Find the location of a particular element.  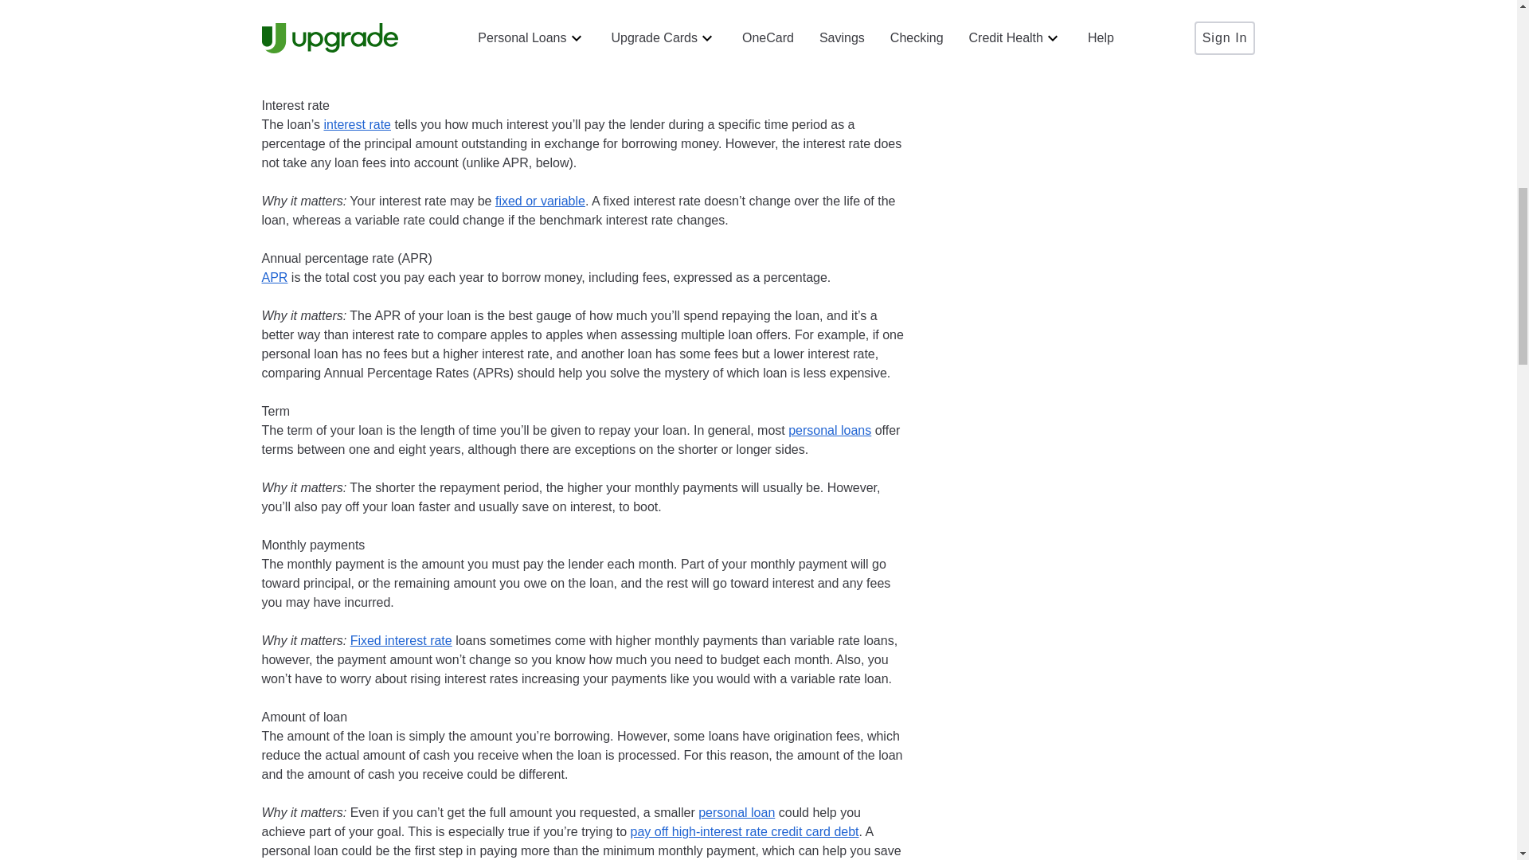

pay off high-interest rate credit card debt is located at coordinates (745, 831).